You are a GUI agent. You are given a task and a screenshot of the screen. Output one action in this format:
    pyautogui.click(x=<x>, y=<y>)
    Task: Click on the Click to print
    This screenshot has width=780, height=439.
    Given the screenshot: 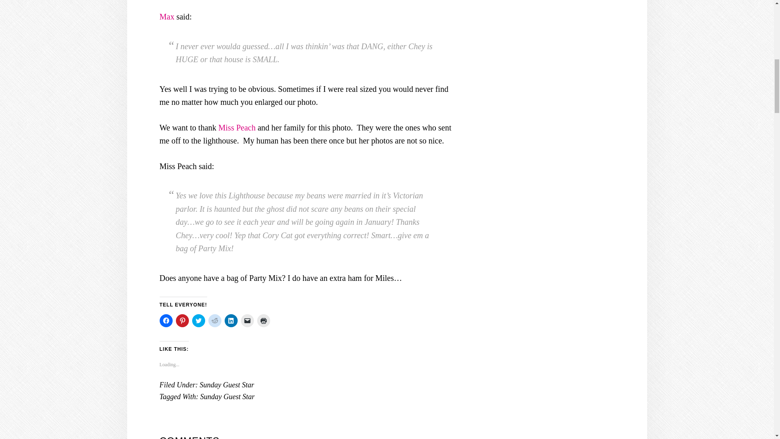 What is the action you would take?
    pyautogui.click(x=263, y=320)
    